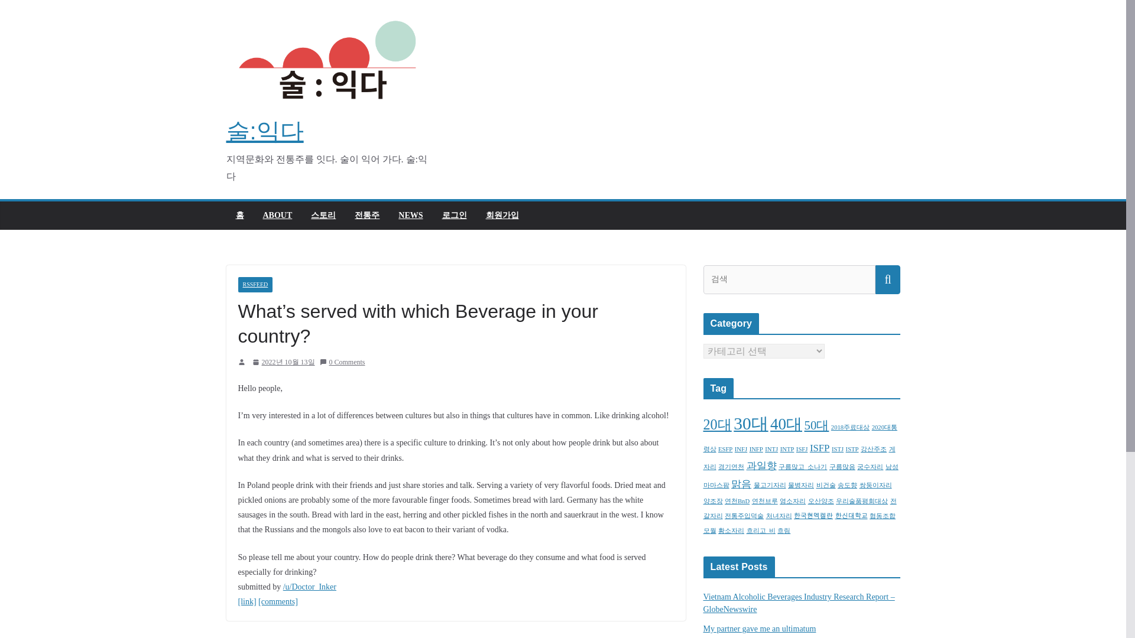  I want to click on INTP, so click(787, 449).